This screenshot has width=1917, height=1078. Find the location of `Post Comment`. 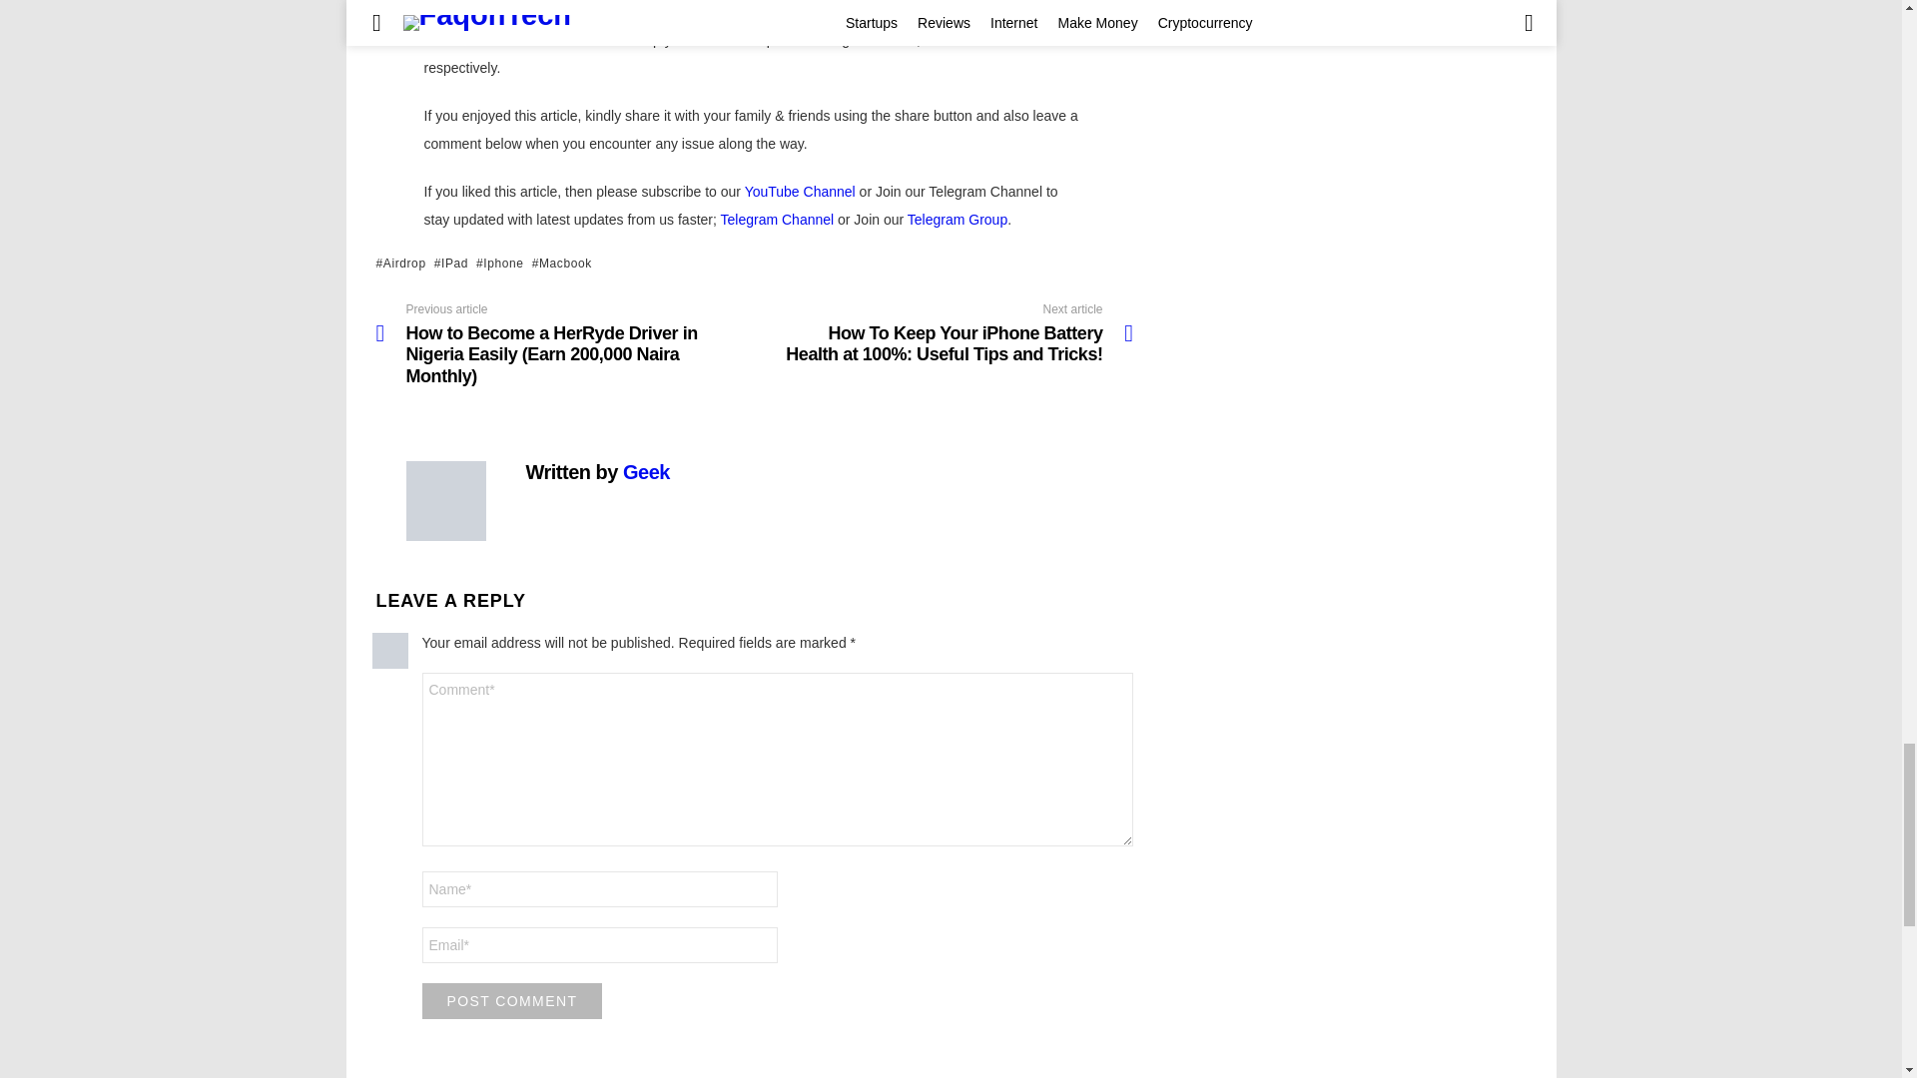

Post Comment is located at coordinates (511, 1000).